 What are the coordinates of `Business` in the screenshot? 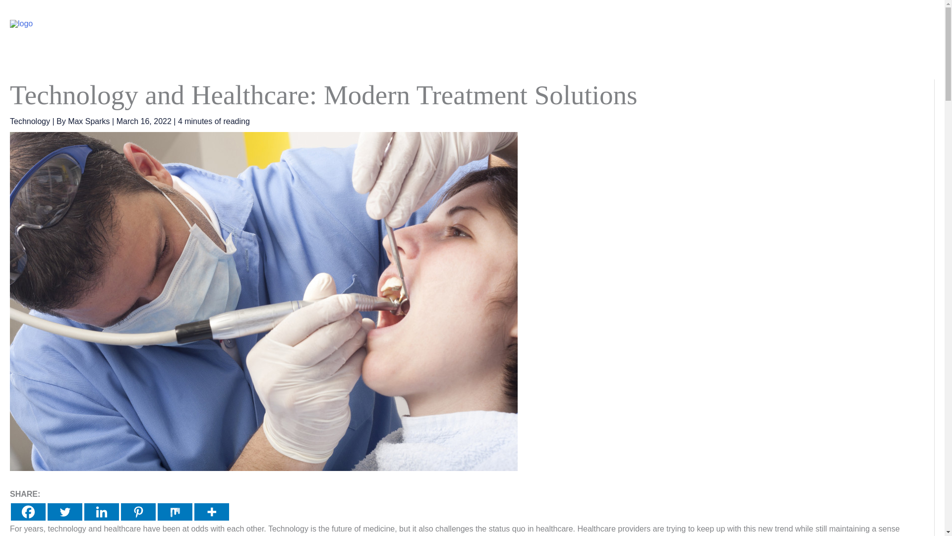 It's located at (664, 24).